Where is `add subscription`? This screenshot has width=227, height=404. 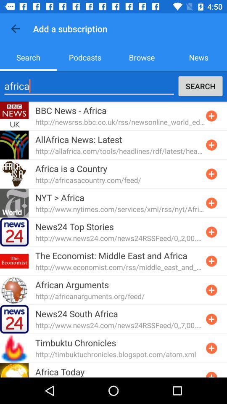
add subscription is located at coordinates (211, 203).